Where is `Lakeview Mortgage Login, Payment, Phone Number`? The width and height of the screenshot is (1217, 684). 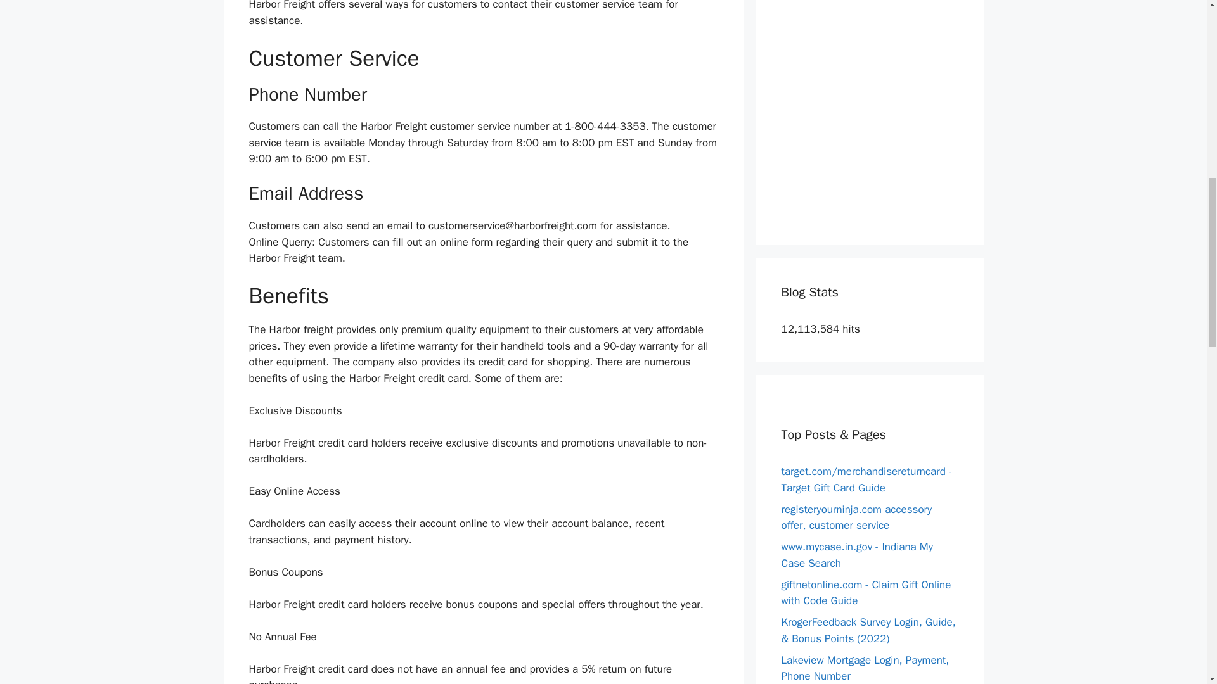
Lakeview Mortgage Login, Payment, Phone Number is located at coordinates (865, 668).